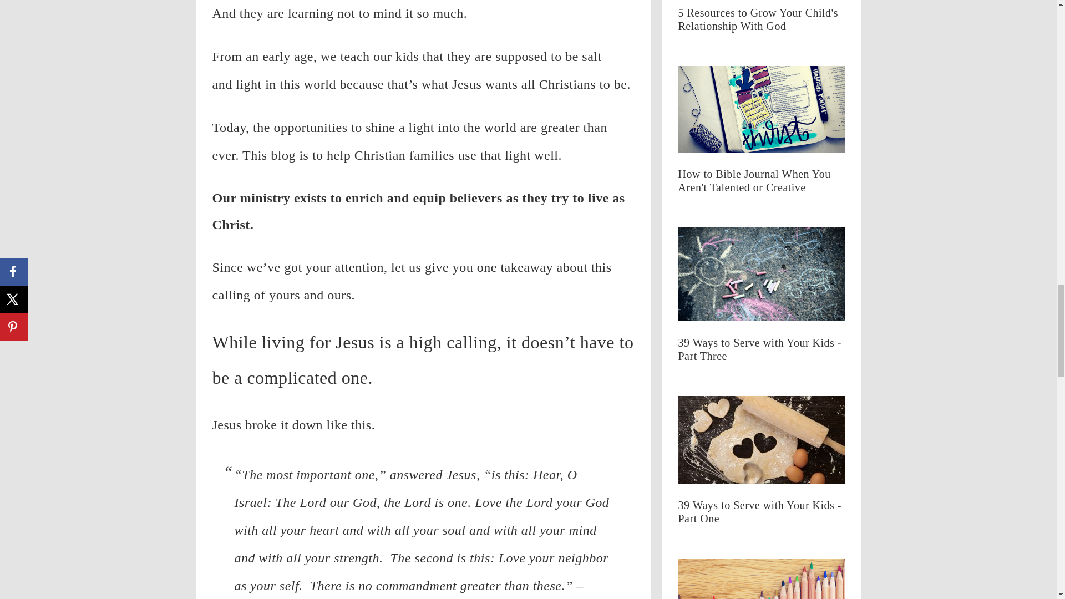 This screenshot has width=1065, height=599. I want to click on 5 Resources to Grow Your Child's Relationship With God, so click(761, 26).